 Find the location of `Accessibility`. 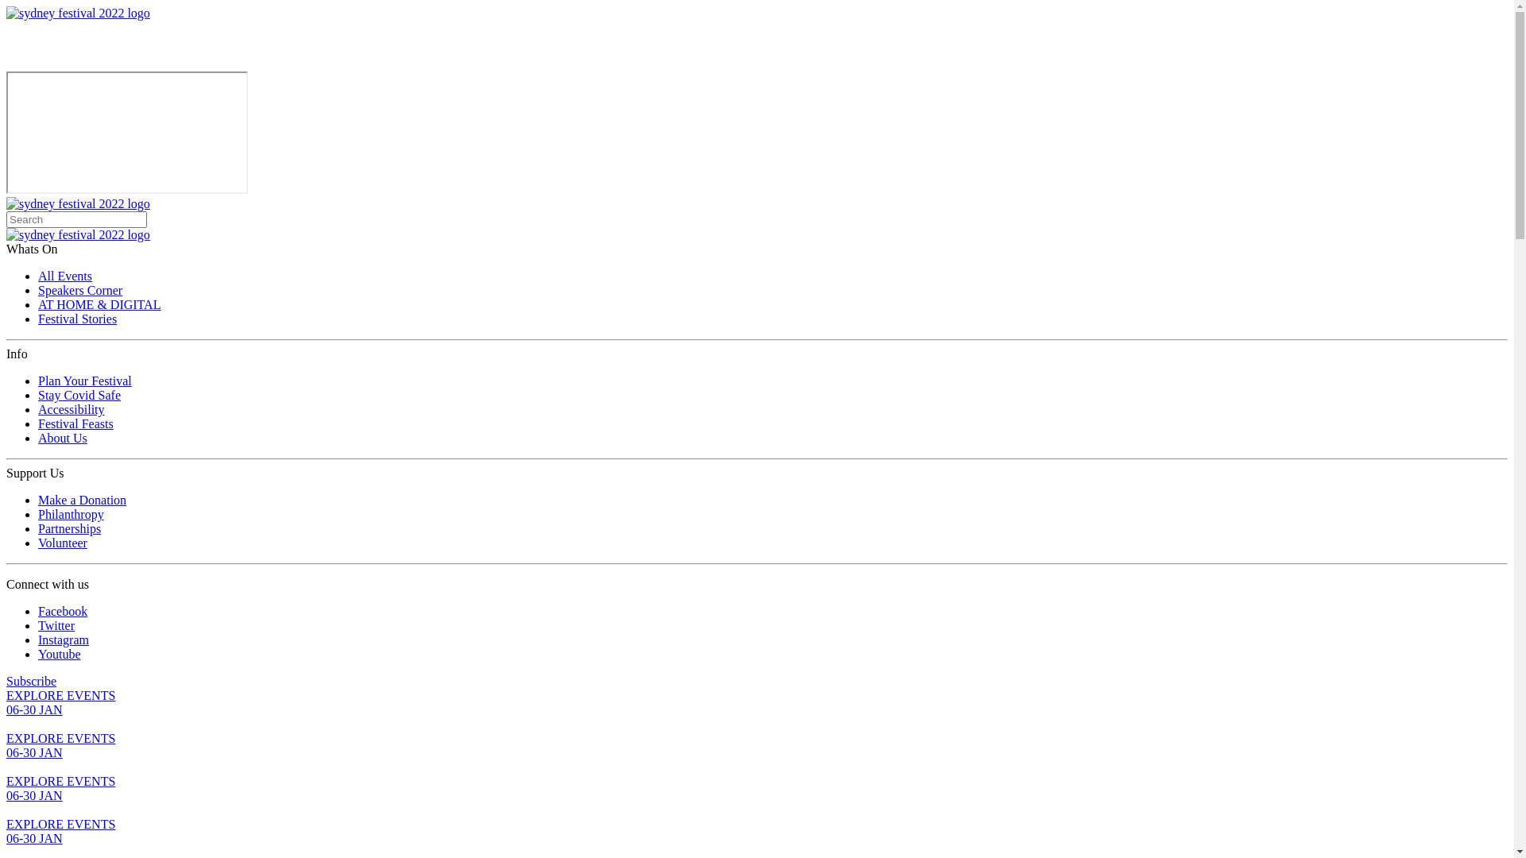

Accessibility is located at coordinates (72, 410).